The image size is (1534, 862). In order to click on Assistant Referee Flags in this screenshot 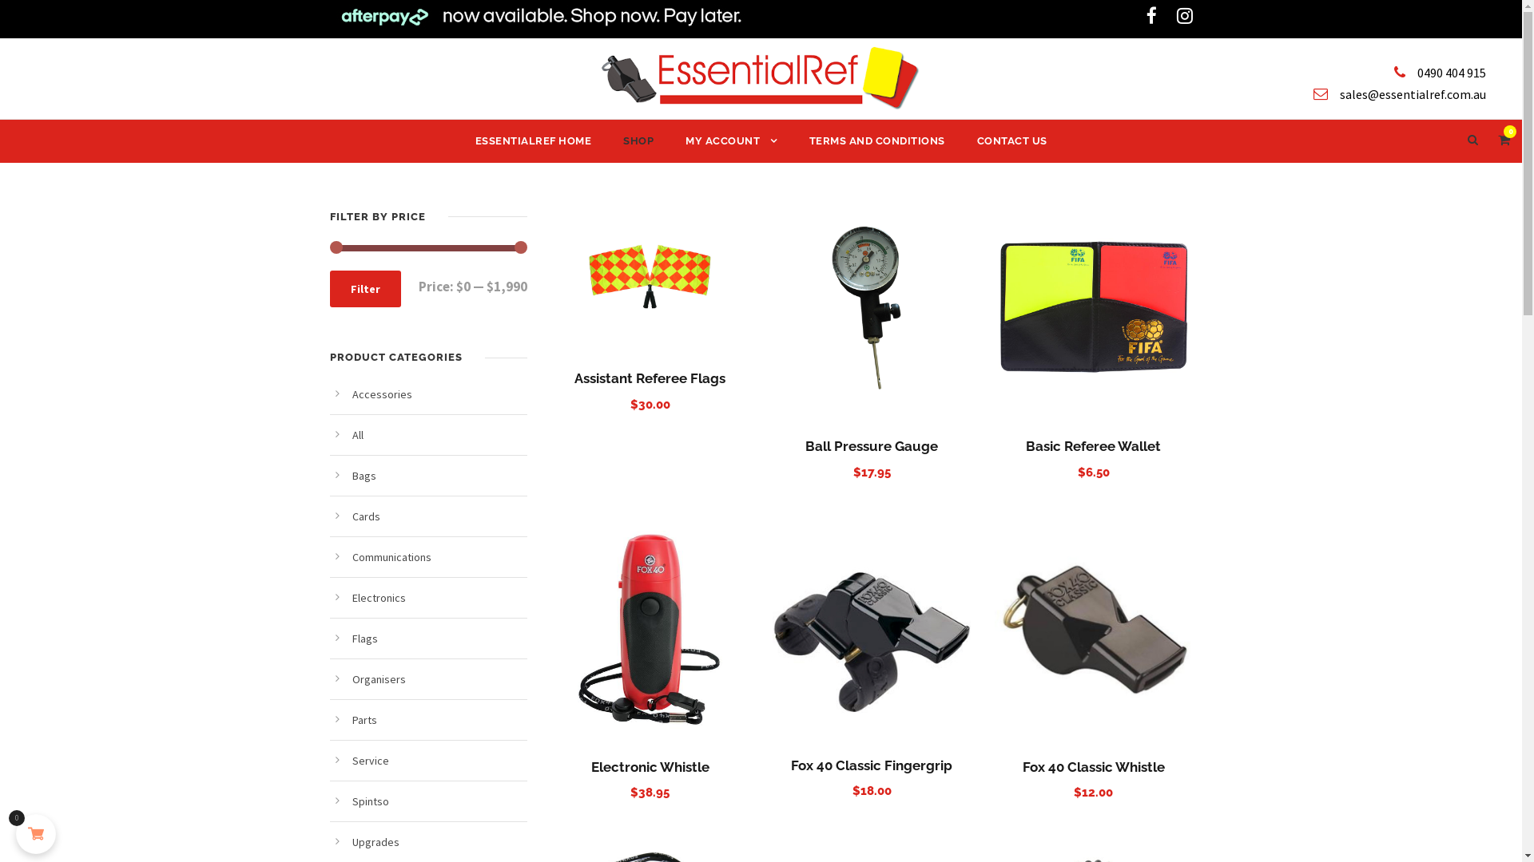, I will do `click(650, 378)`.